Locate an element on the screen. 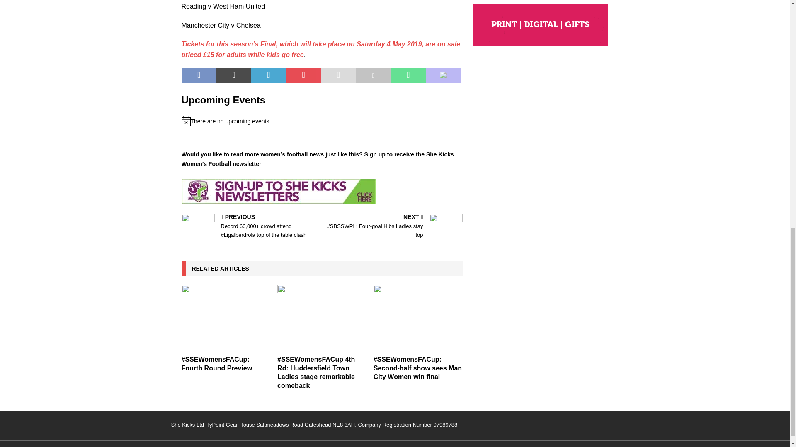 This screenshot has height=447, width=796. Send this article to a friend is located at coordinates (338, 75).